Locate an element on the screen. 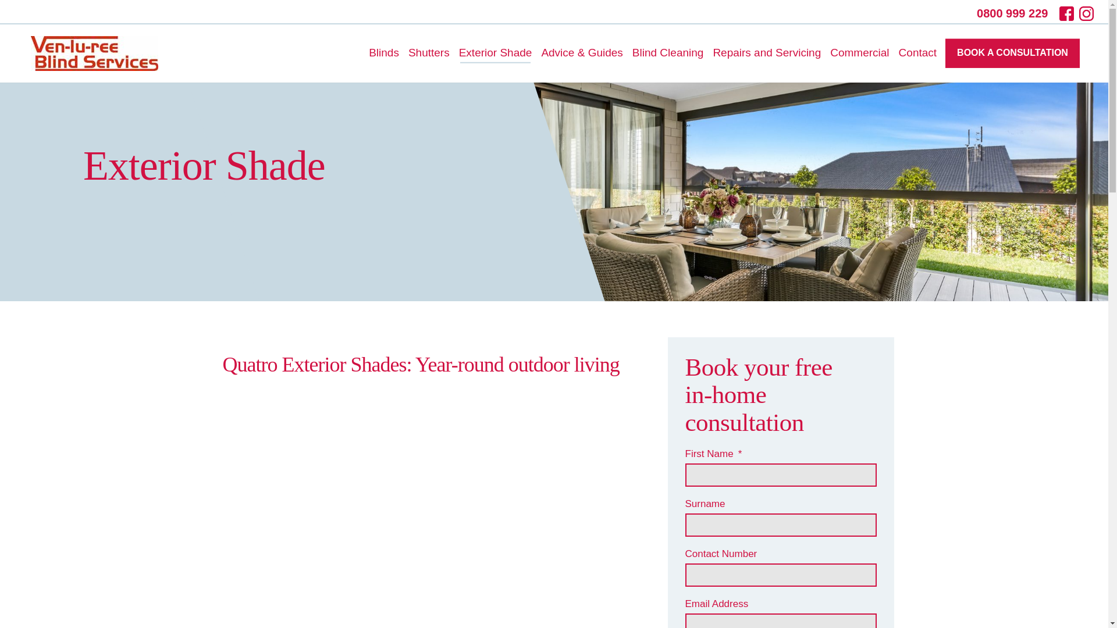 This screenshot has width=1117, height=628. Repairs and Servicing is located at coordinates (767, 53).